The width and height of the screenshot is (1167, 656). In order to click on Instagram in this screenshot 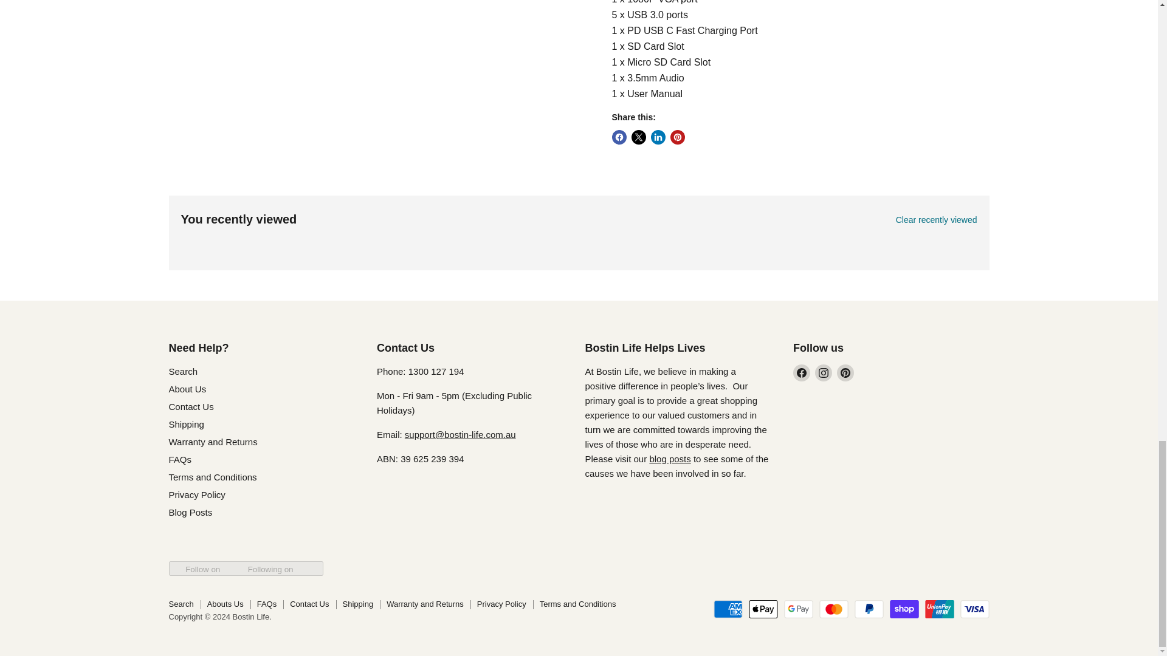, I will do `click(823, 373)`.